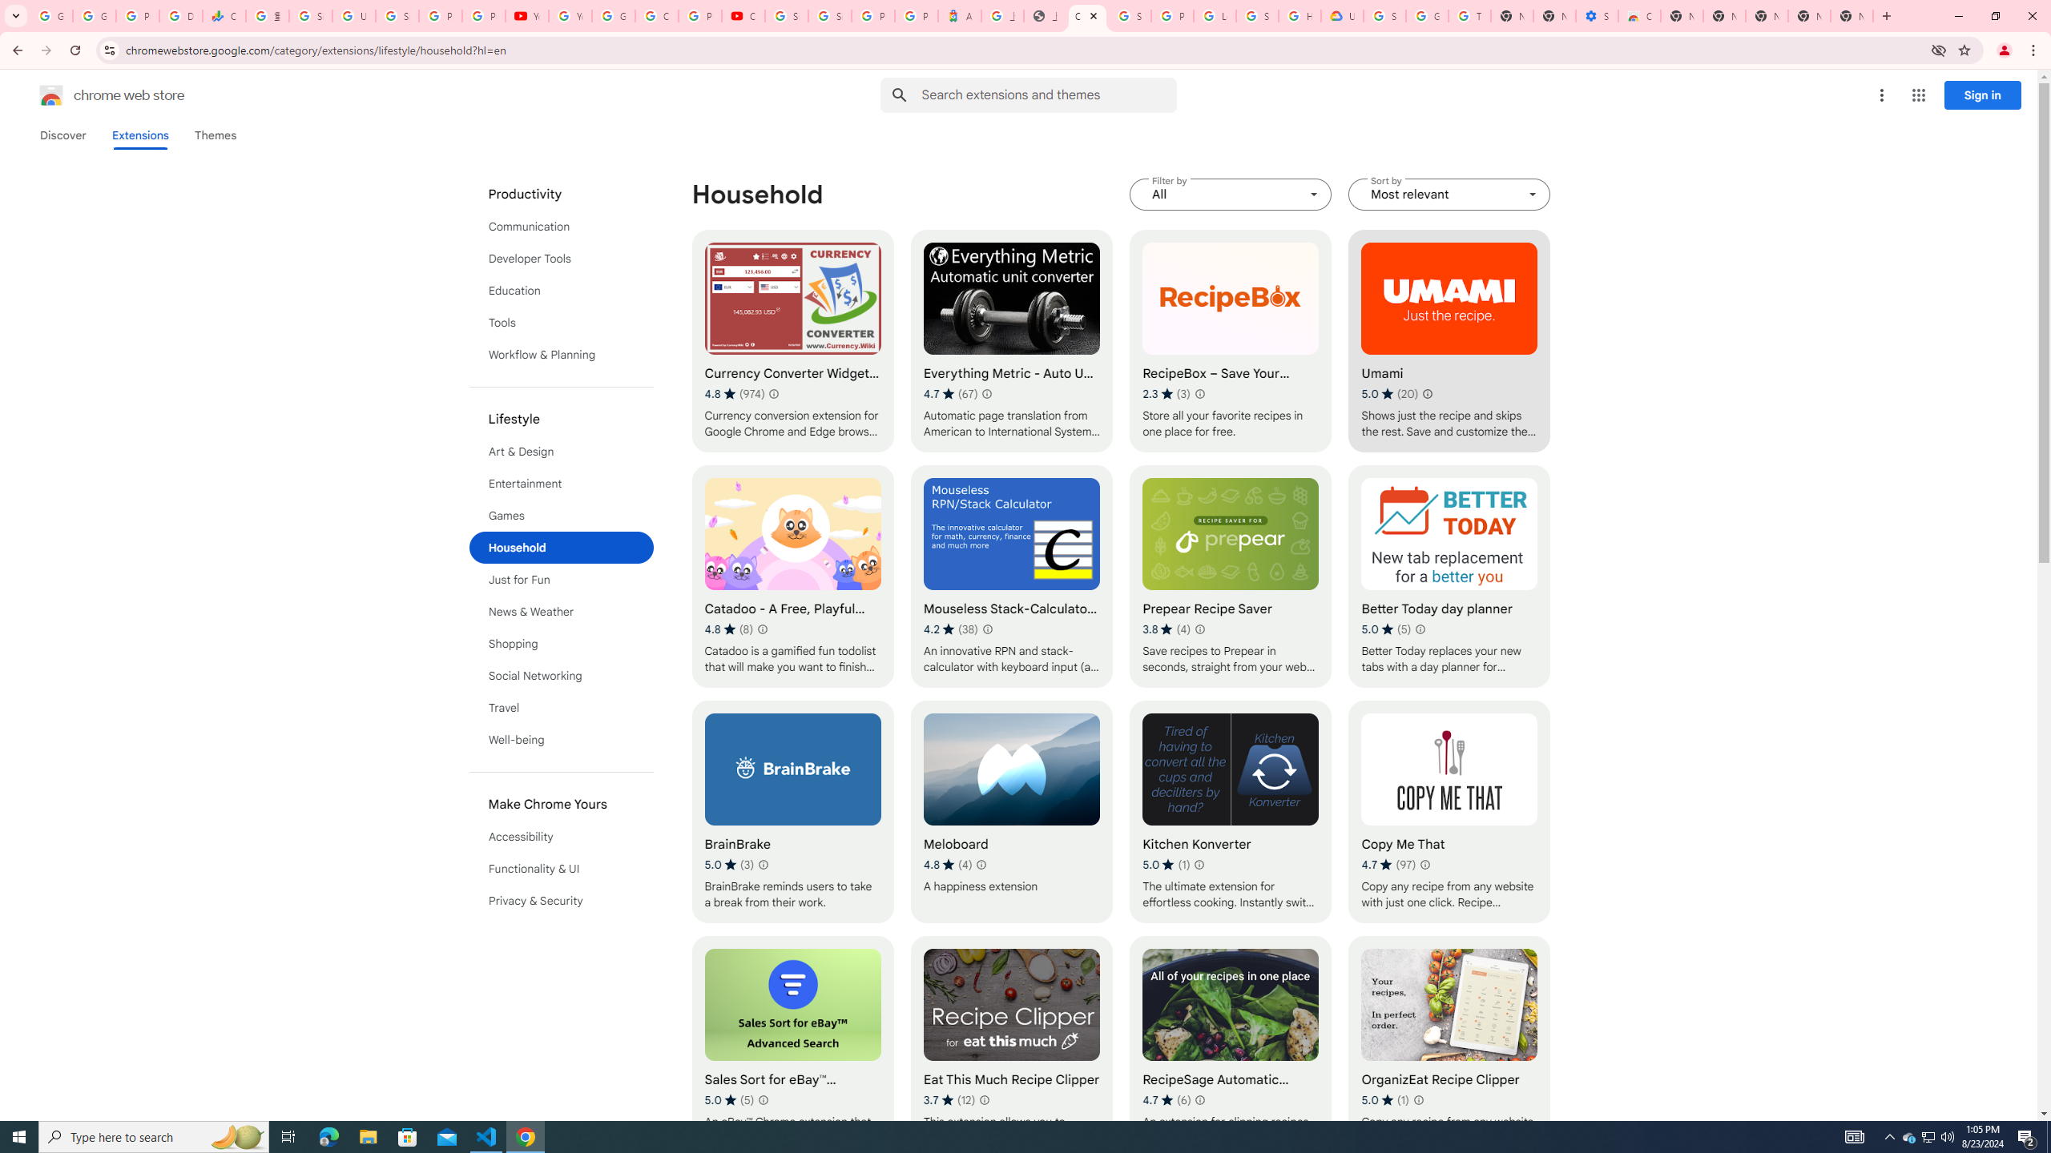 The image size is (2051, 1153). What do you see at coordinates (562, 258) in the screenshot?
I see `Developer Tools` at bounding box center [562, 258].